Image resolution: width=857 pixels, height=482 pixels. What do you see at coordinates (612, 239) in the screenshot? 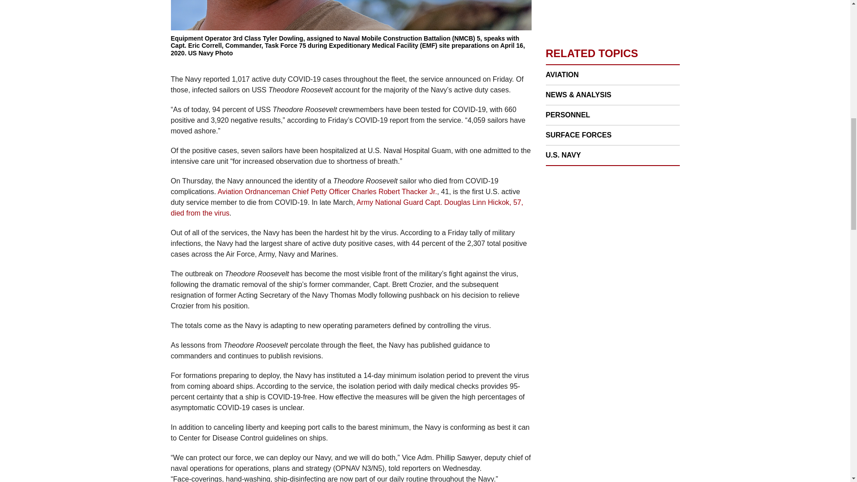
I see `3rd party ad content` at bounding box center [612, 239].